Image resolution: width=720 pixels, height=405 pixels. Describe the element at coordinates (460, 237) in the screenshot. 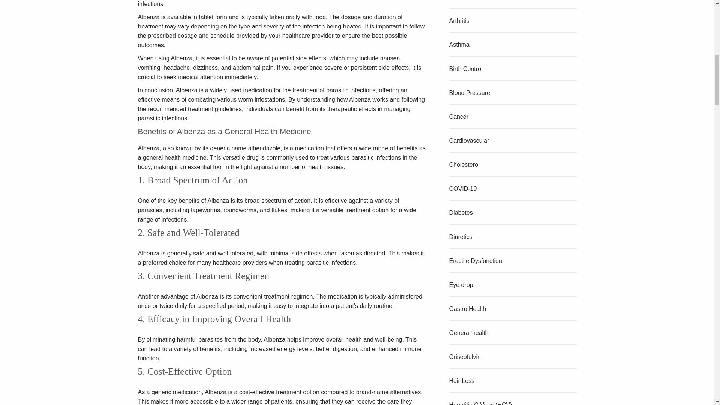

I see `Diuretics` at that location.